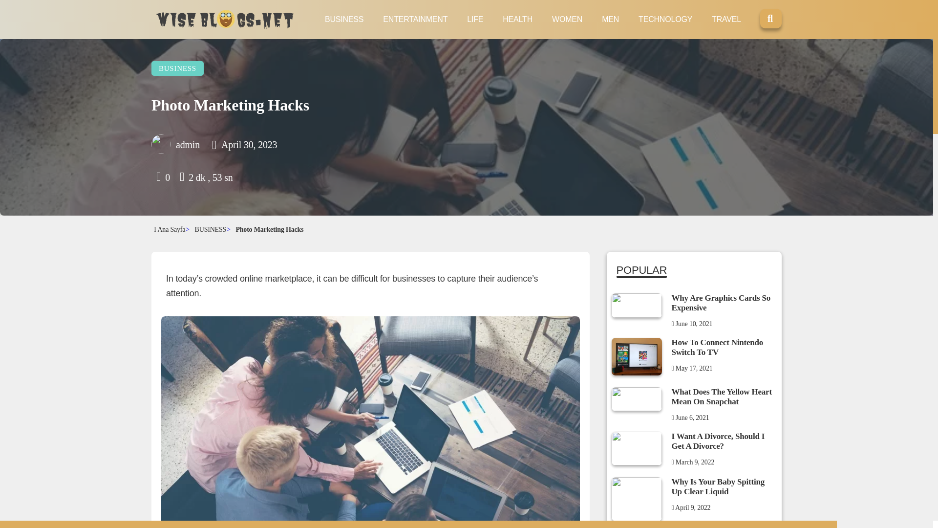  I want to click on LIFE, so click(475, 19).